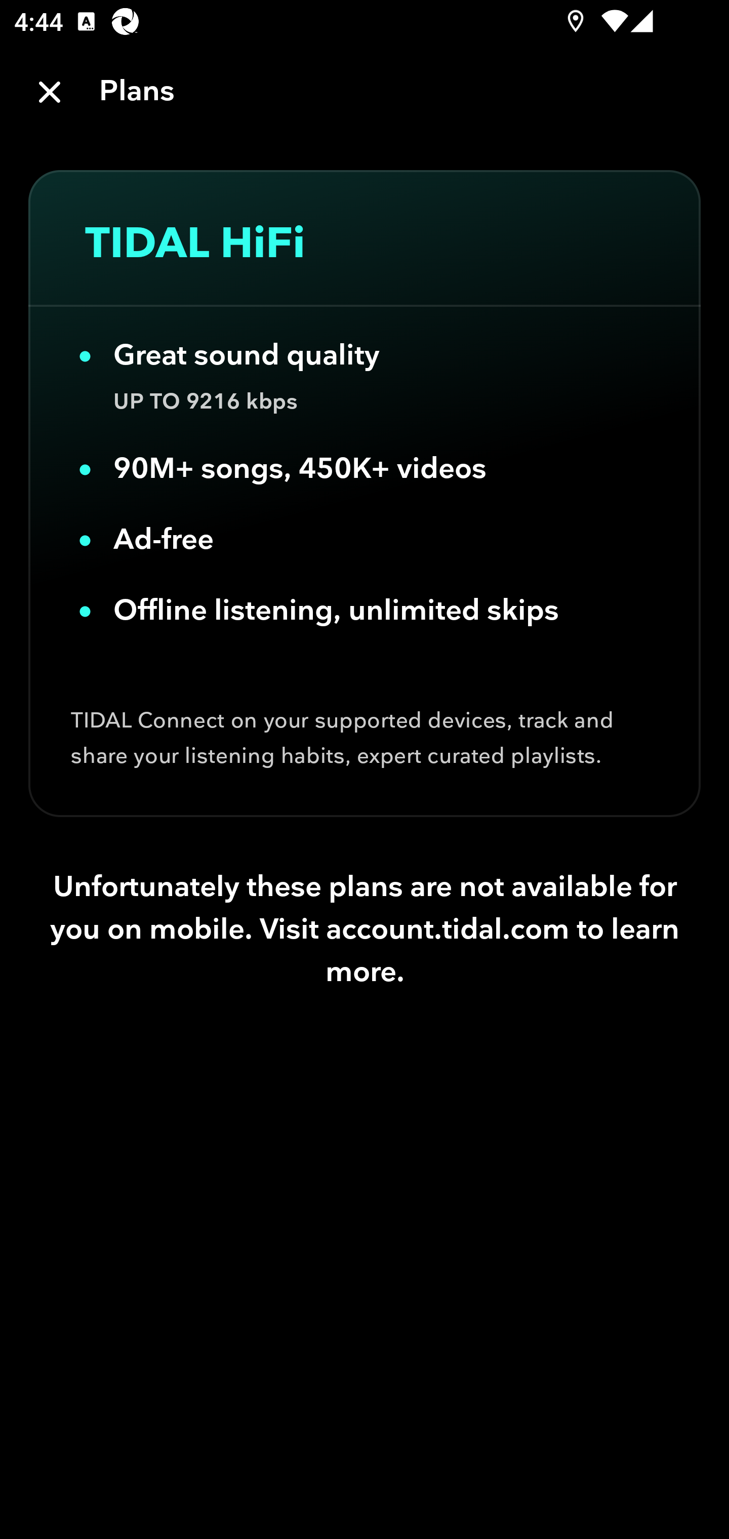 The height and width of the screenshot is (1539, 729). Describe the element at coordinates (50, 92) in the screenshot. I see `Close` at that location.